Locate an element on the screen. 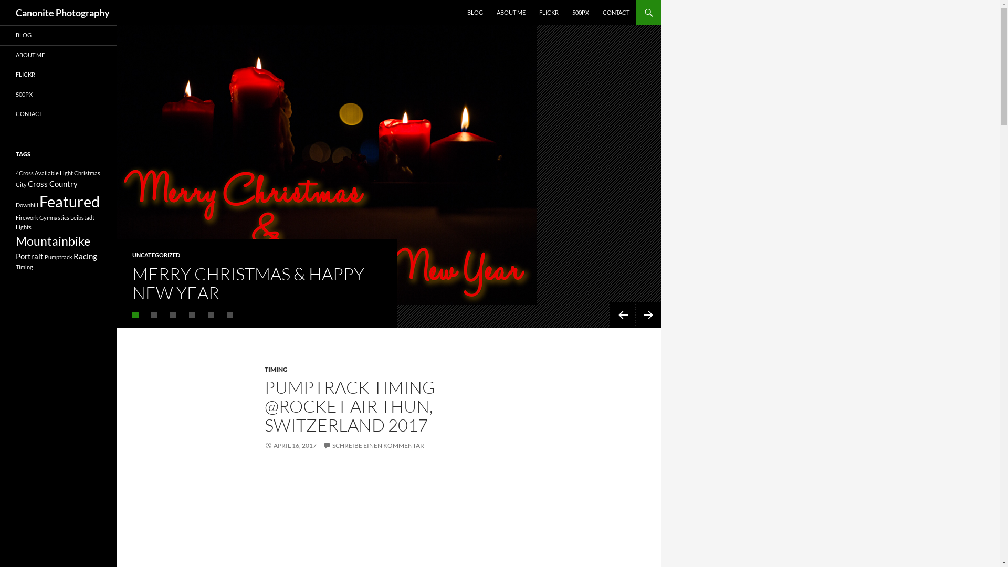 This screenshot has width=1008, height=567. Christmas is located at coordinates (87, 172).